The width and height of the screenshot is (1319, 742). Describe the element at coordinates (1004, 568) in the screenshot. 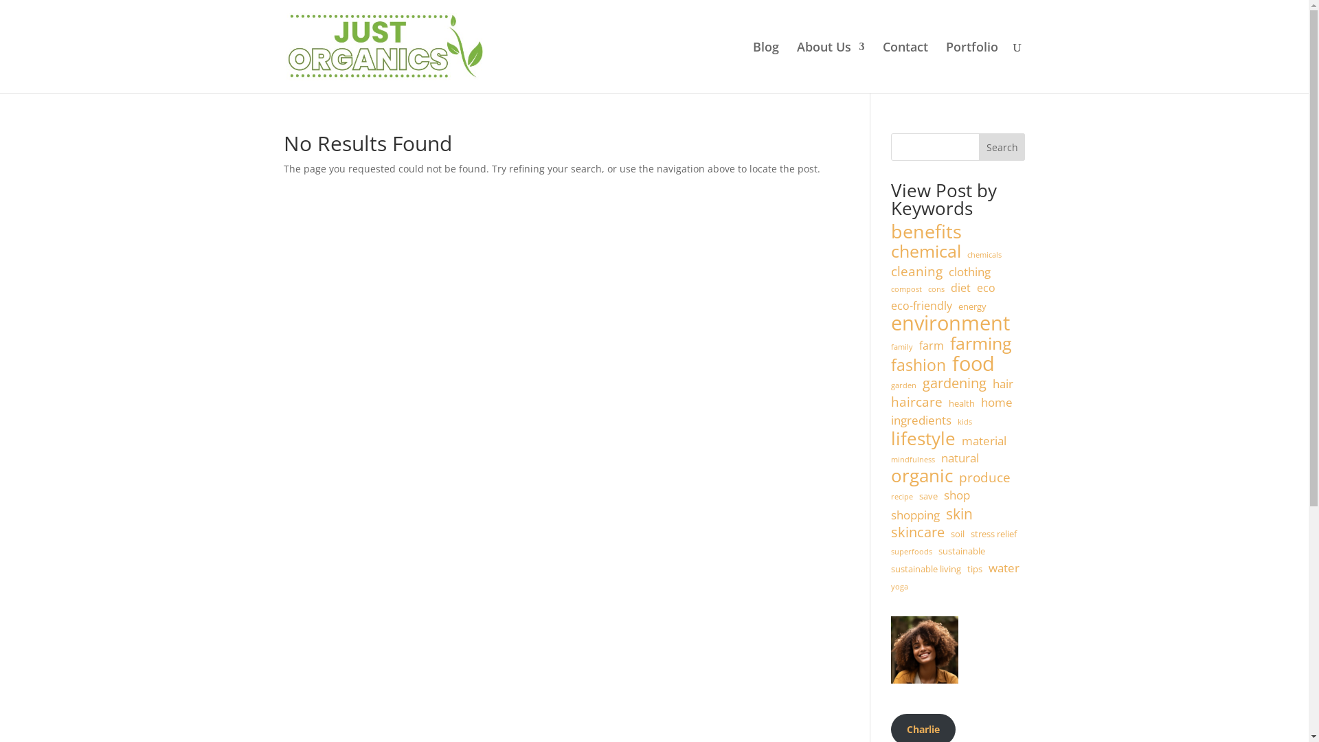

I see `water` at that location.